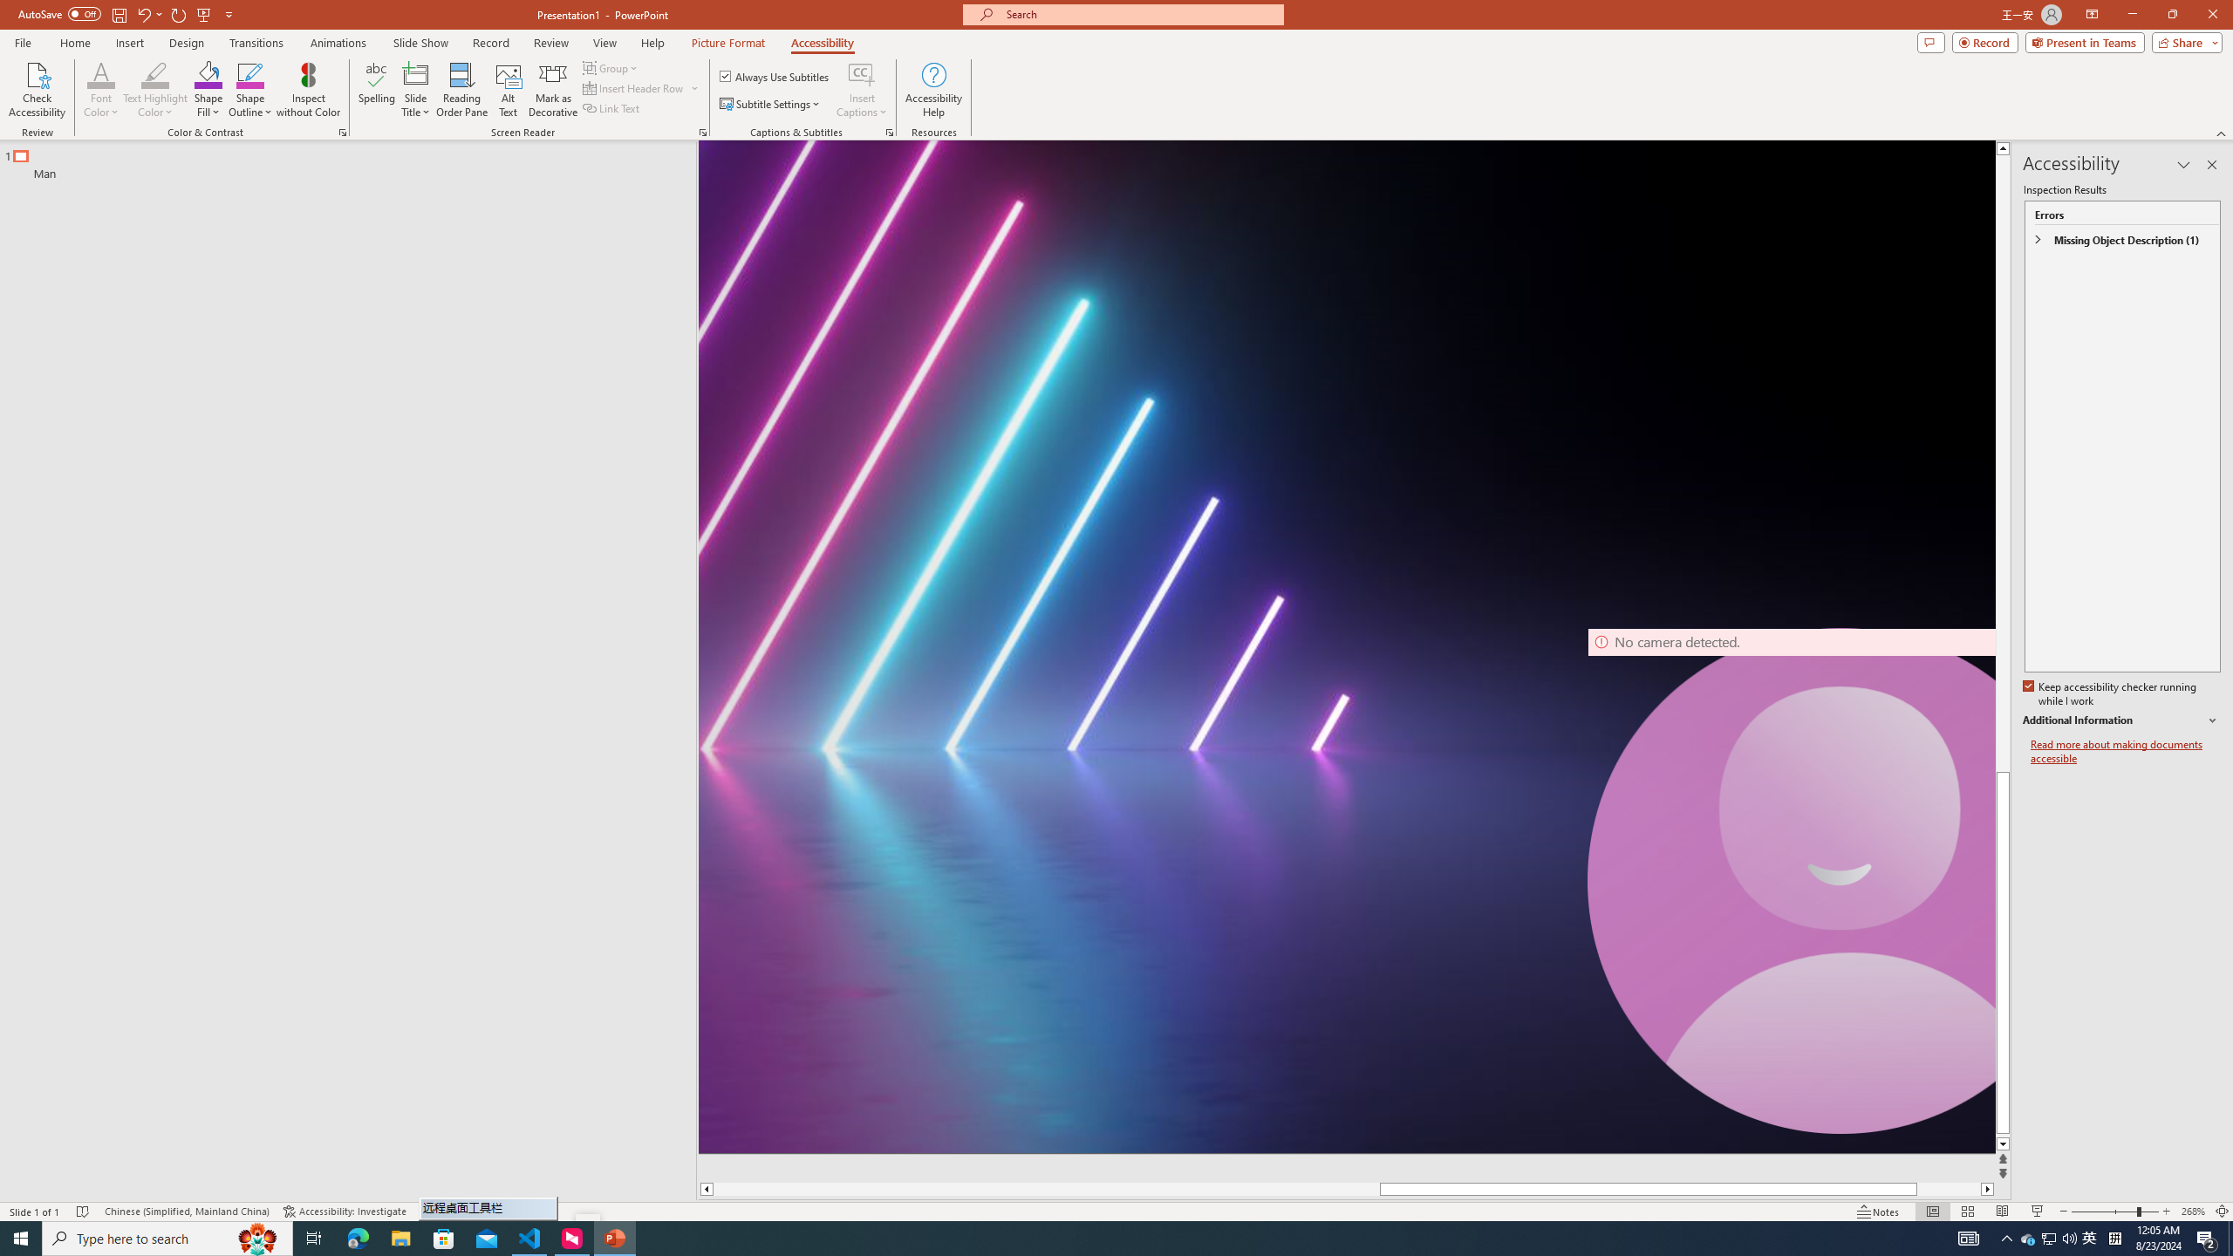 The height and width of the screenshot is (1256, 2233). What do you see at coordinates (187, 43) in the screenshot?
I see `Design` at bounding box center [187, 43].